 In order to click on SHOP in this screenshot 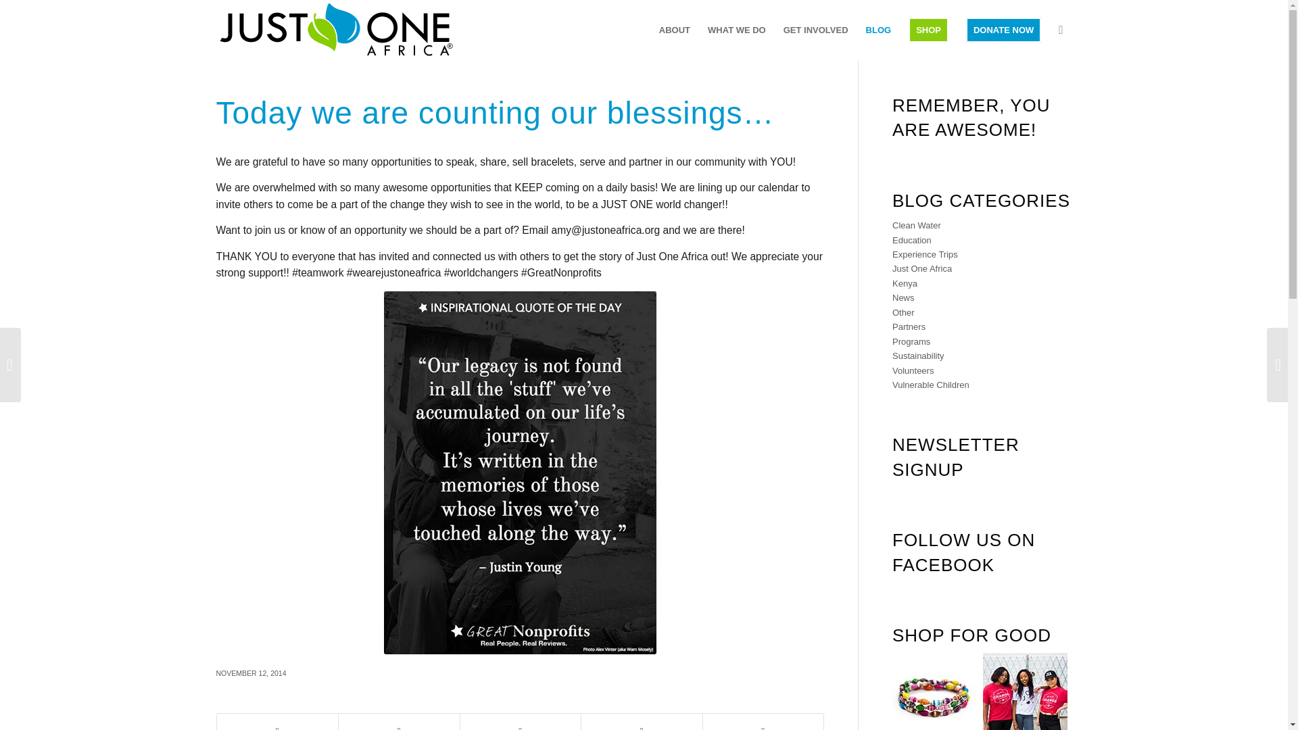, I will do `click(928, 30)`.